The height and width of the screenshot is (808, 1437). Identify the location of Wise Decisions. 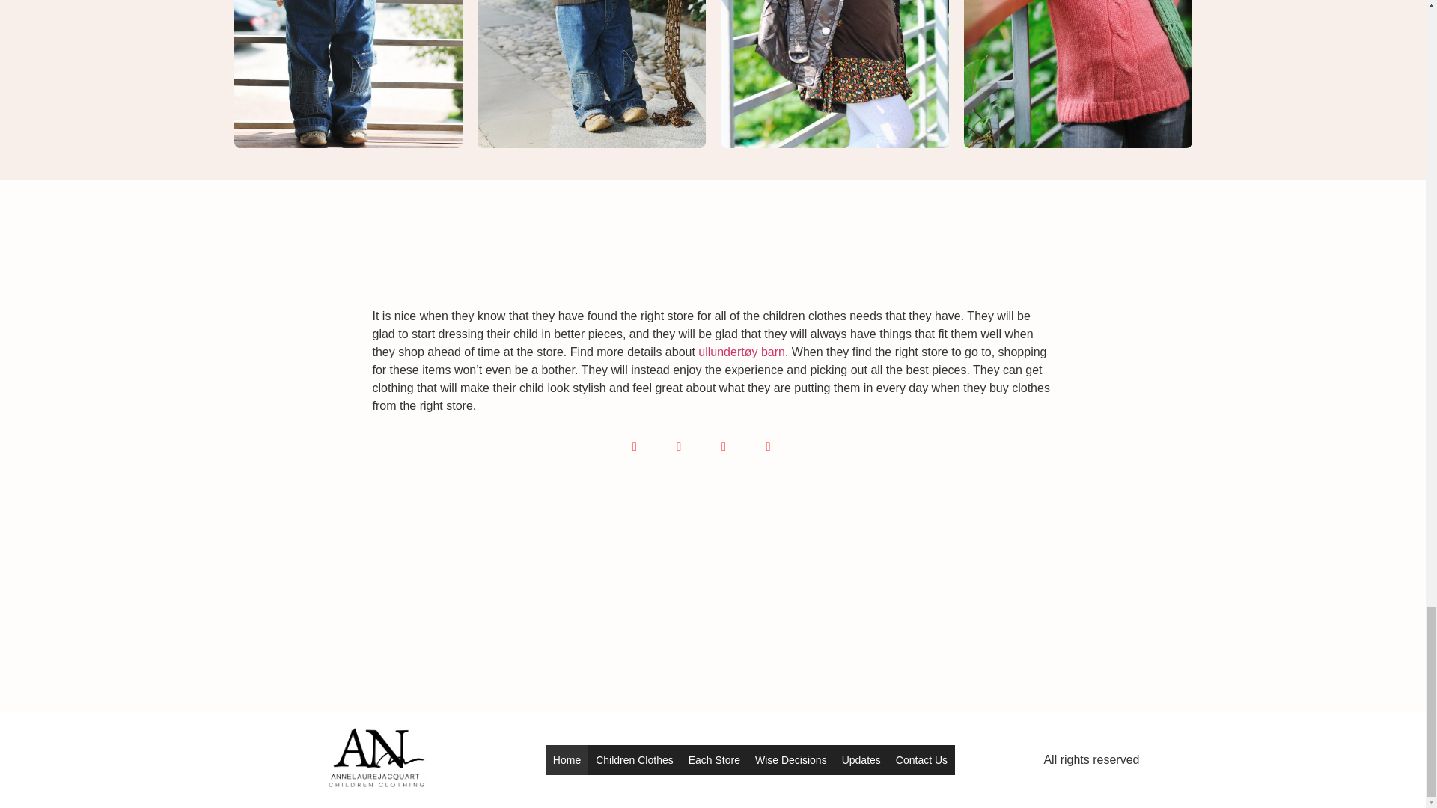
(790, 759).